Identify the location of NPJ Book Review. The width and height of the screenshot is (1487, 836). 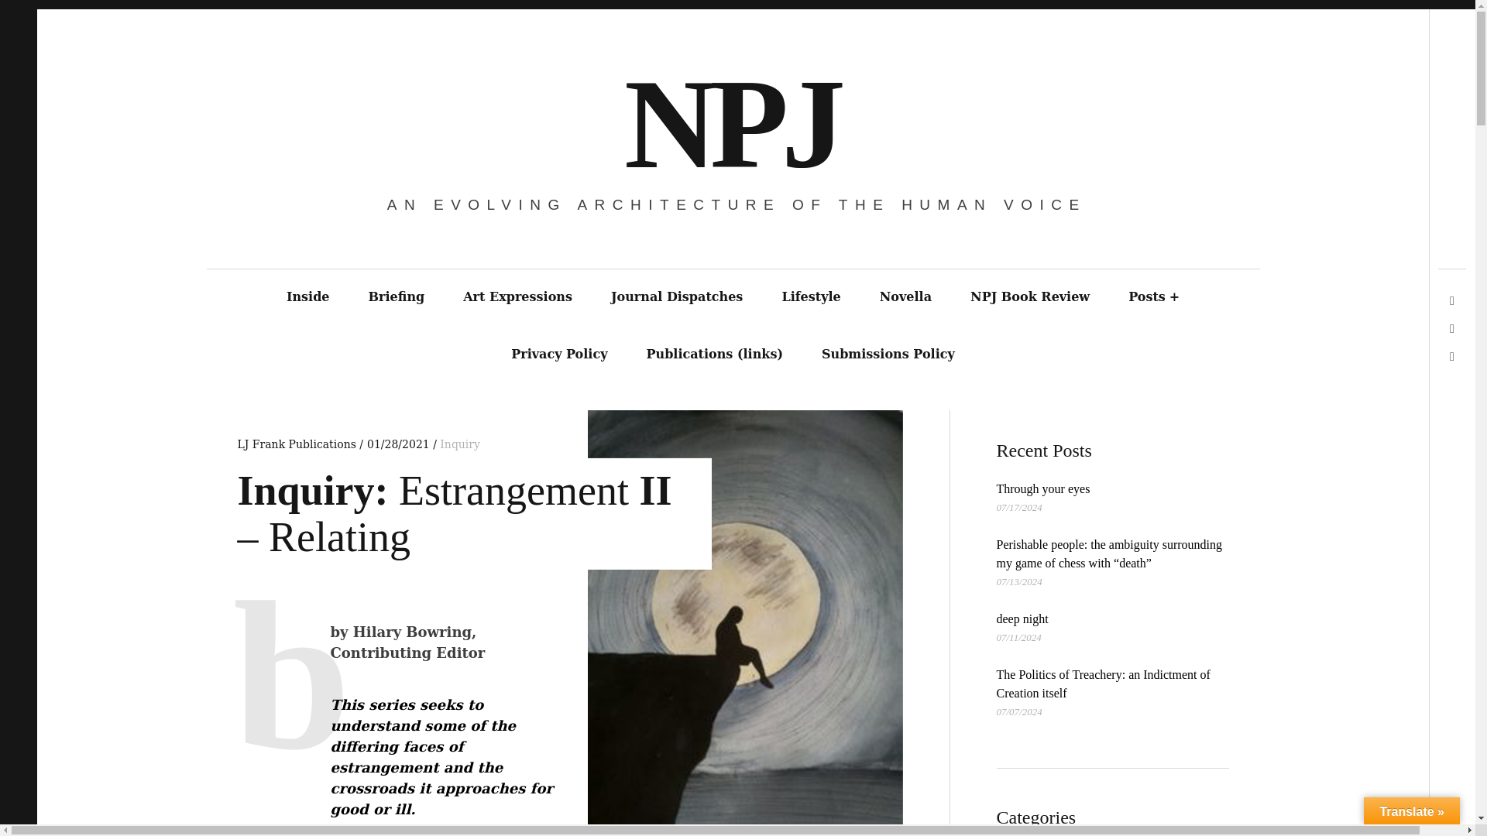
(1030, 297).